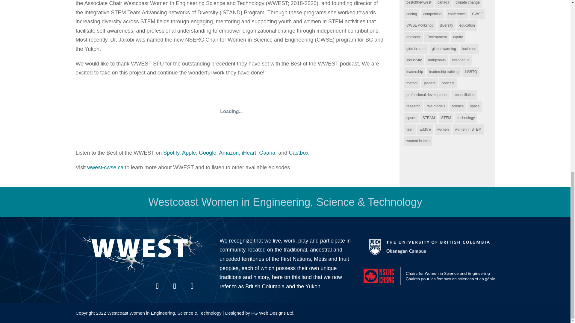 The width and height of the screenshot is (575, 323). I want to click on Follow on Instagram, so click(192, 286).